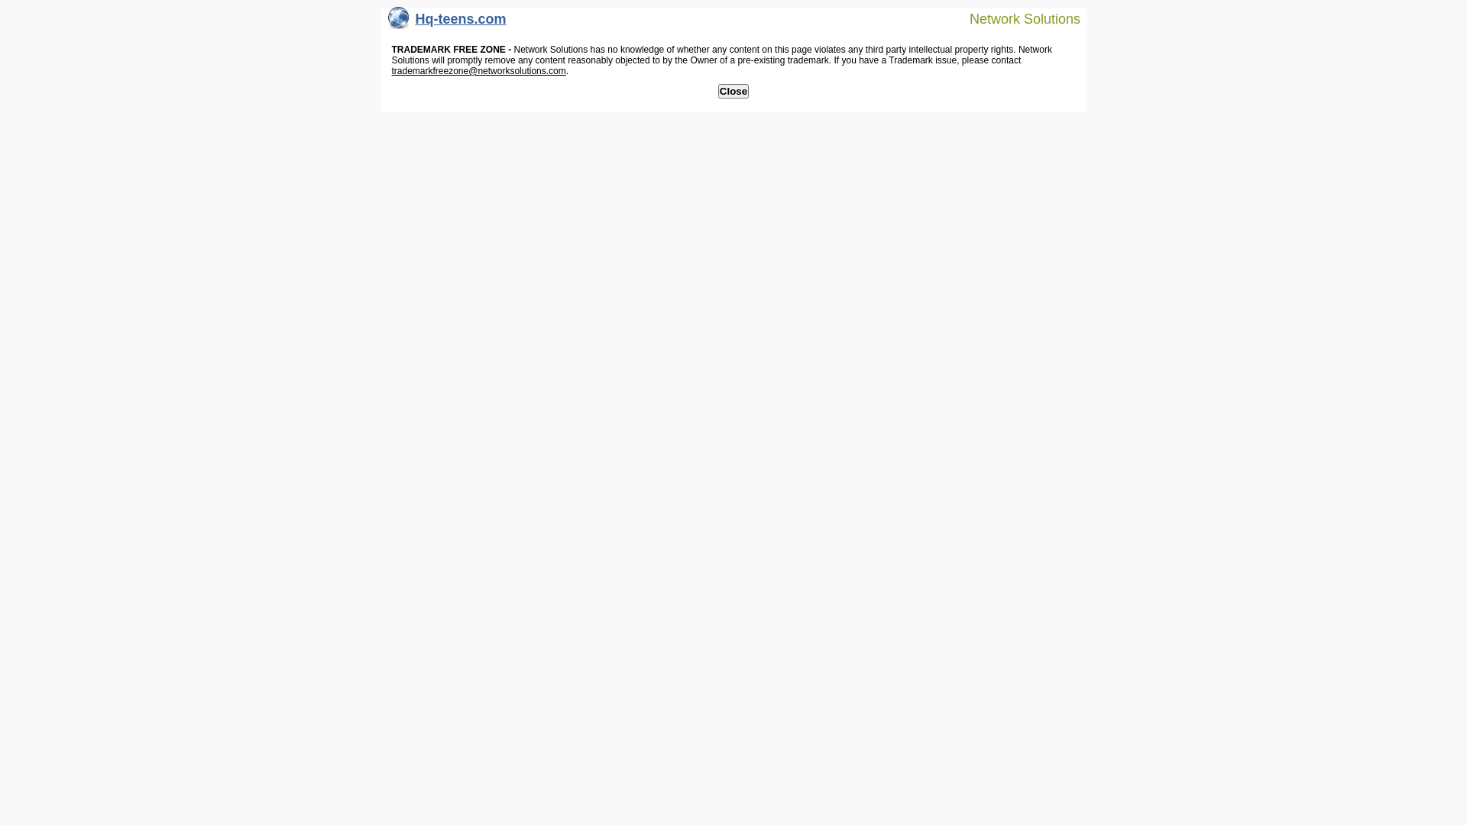 The height and width of the screenshot is (825, 1467). Describe the element at coordinates (1015, 18) in the screenshot. I see `Network Solutions` at that location.